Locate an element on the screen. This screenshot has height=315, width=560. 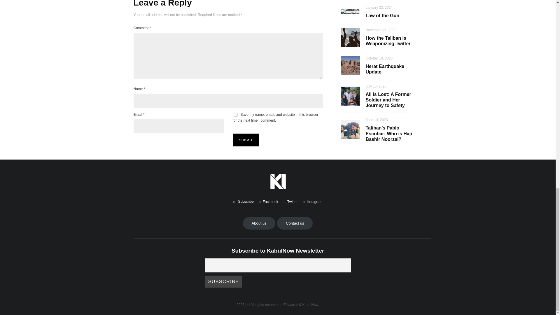
Submit is located at coordinates (246, 140).